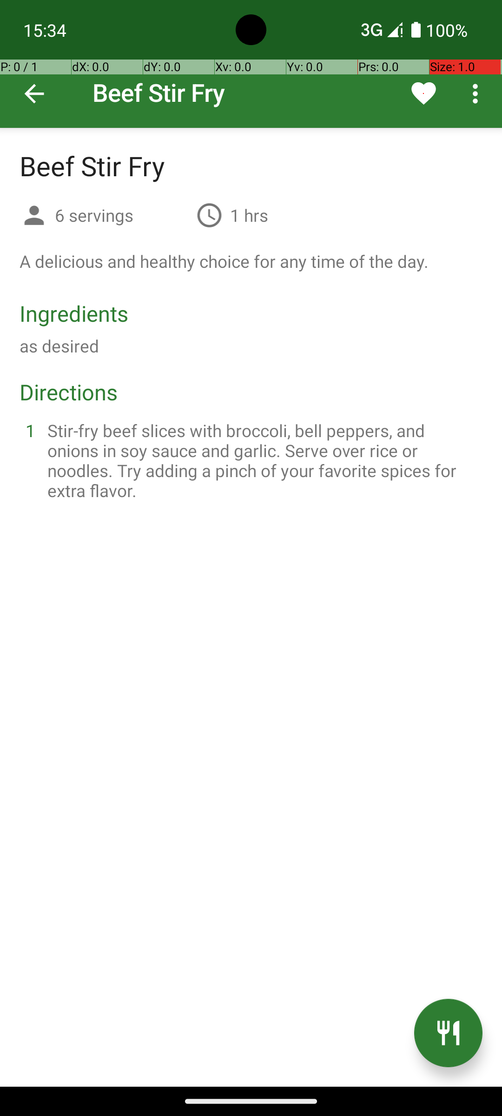 Image resolution: width=502 pixels, height=1116 pixels. What do you see at coordinates (74, 313) in the screenshot?
I see `Ingredients` at bounding box center [74, 313].